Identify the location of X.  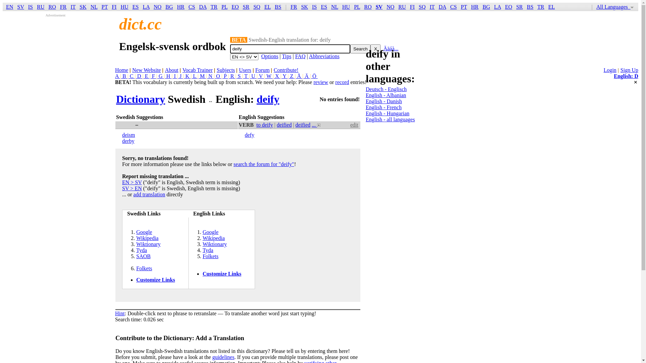
(277, 76).